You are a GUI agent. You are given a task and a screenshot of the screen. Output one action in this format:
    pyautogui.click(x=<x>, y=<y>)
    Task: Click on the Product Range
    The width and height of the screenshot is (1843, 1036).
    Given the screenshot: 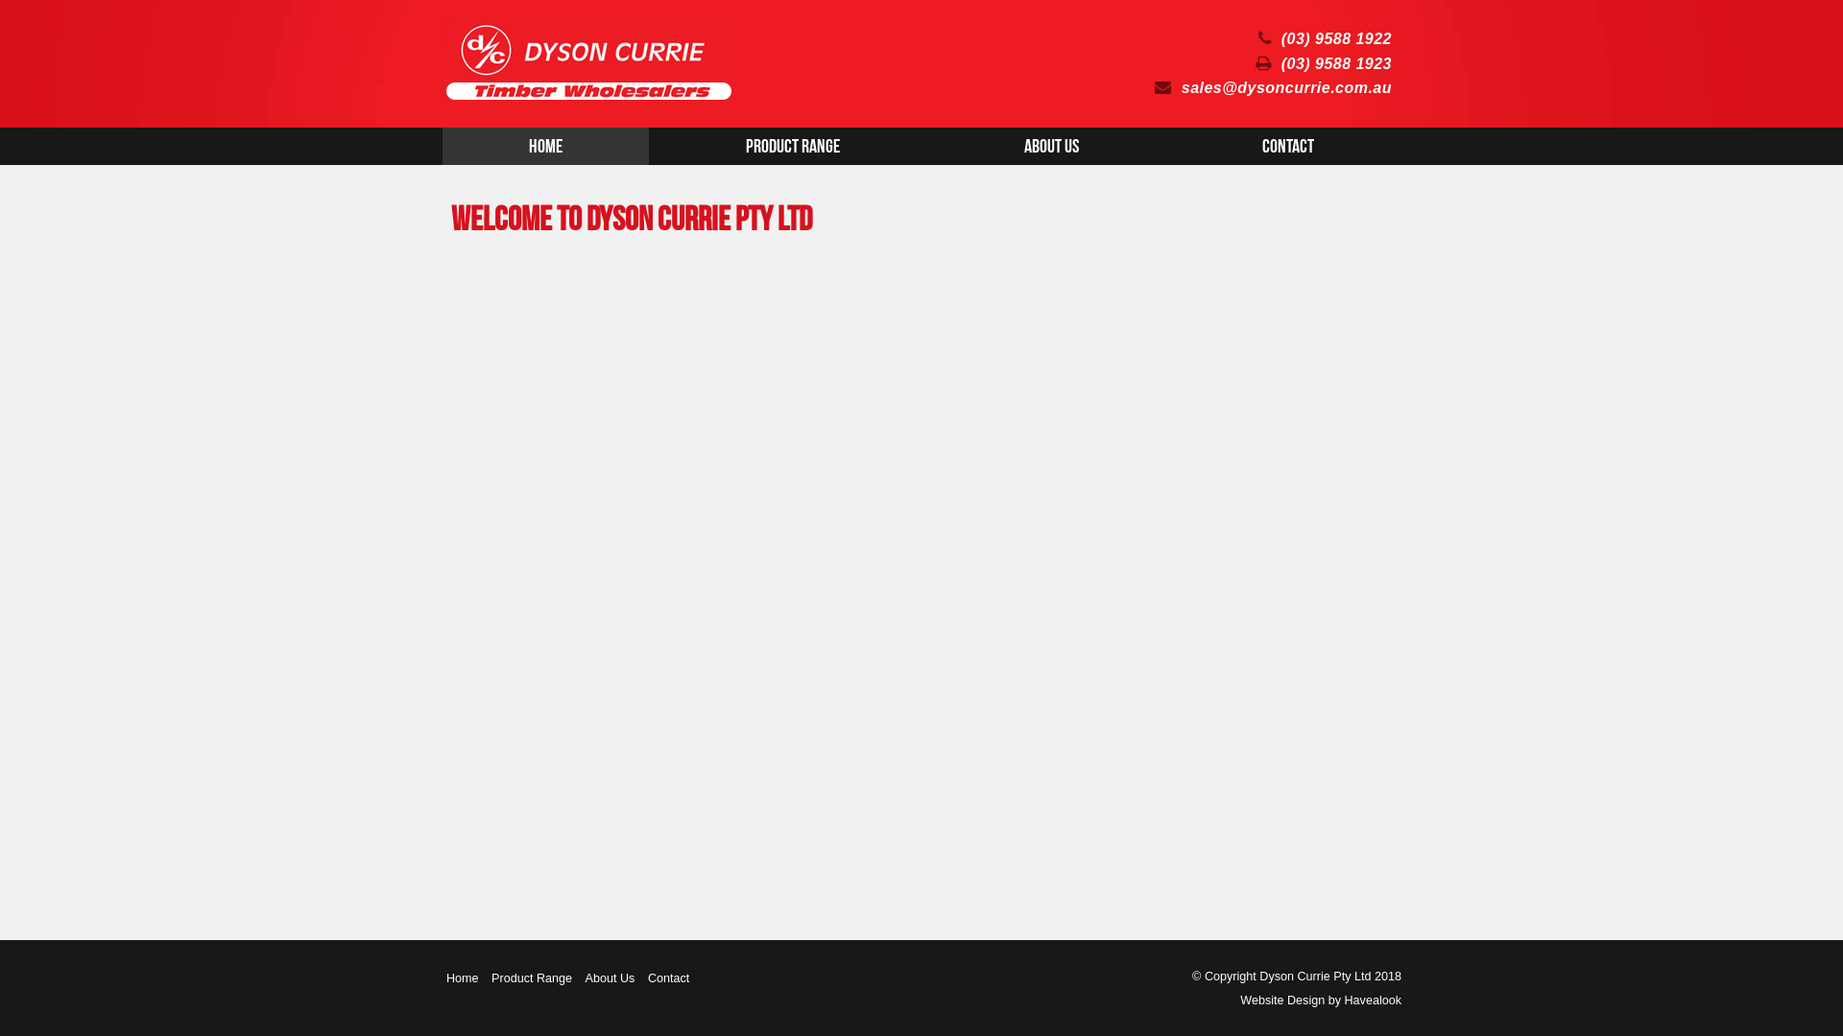 What is the action you would take?
    pyautogui.click(x=793, y=147)
    